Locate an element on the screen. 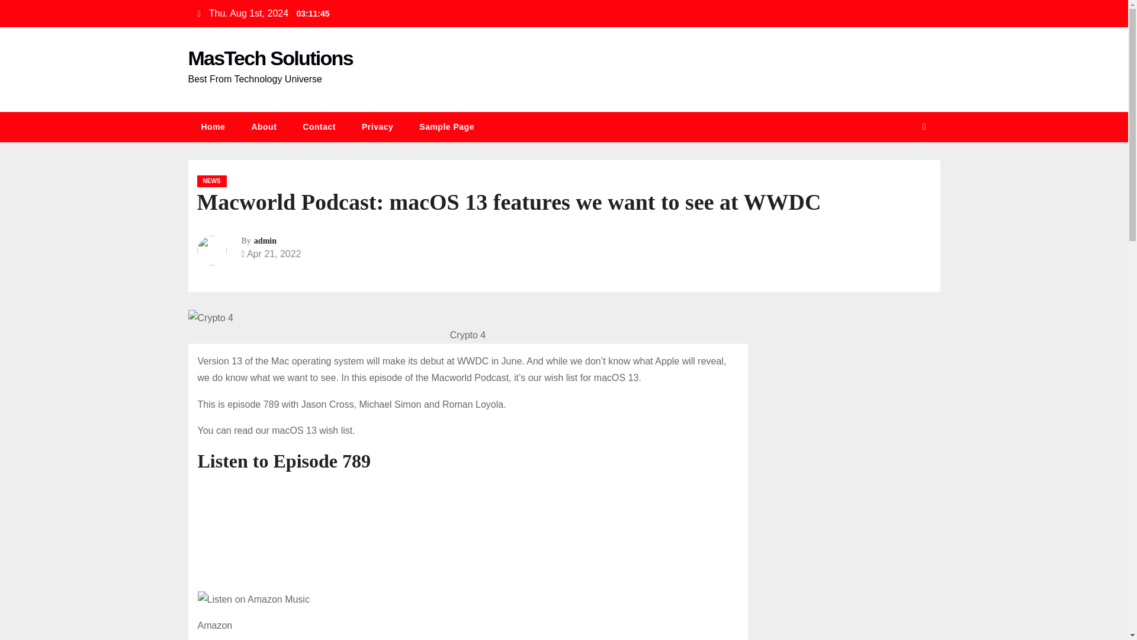 Image resolution: width=1137 pixels, height=640 pixels. About is located at coordinates (264, 127).